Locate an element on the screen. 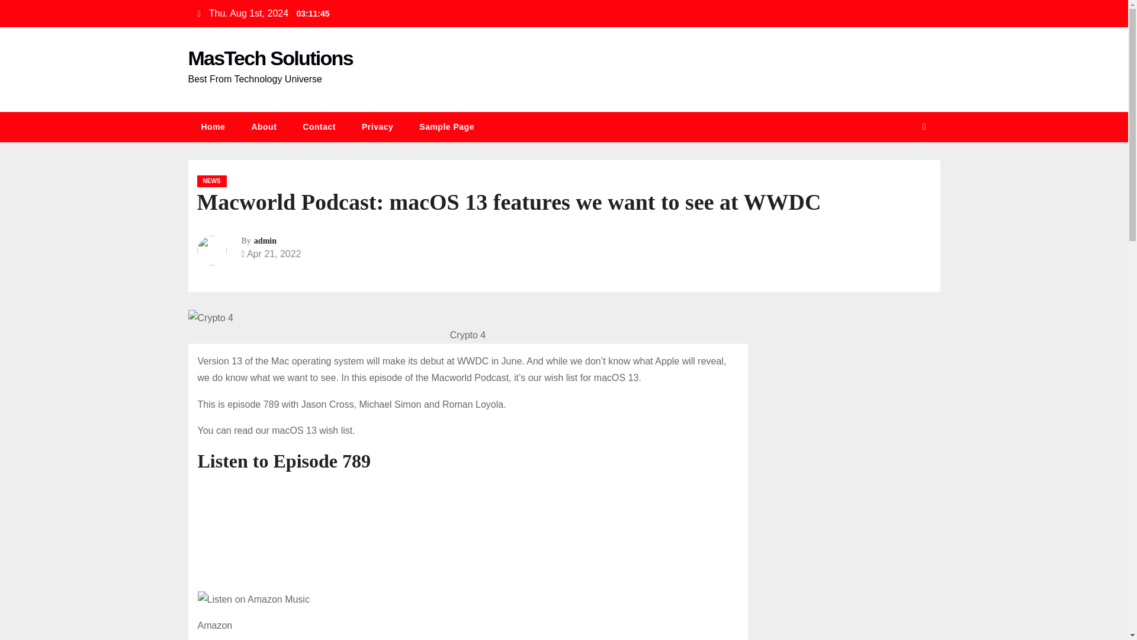 Image resolution: width=1137 pixels, height=640 pixels. About is located at coordinates (264, 127).